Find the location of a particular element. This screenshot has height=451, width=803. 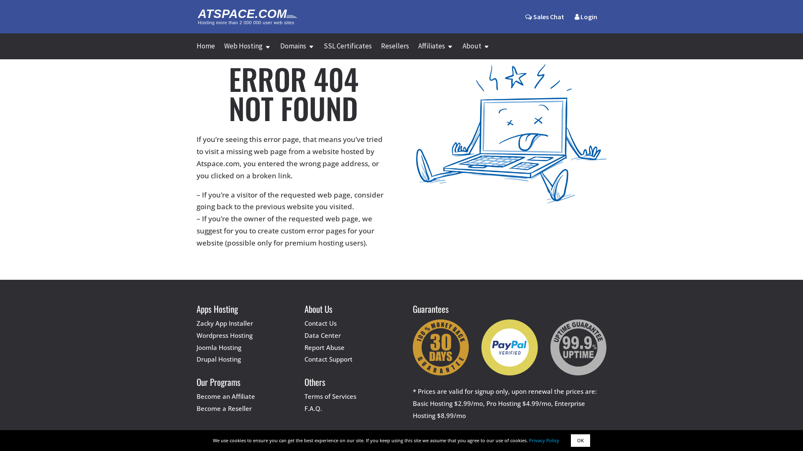

Wordpress Hosting is located at coordinates (225, 335).